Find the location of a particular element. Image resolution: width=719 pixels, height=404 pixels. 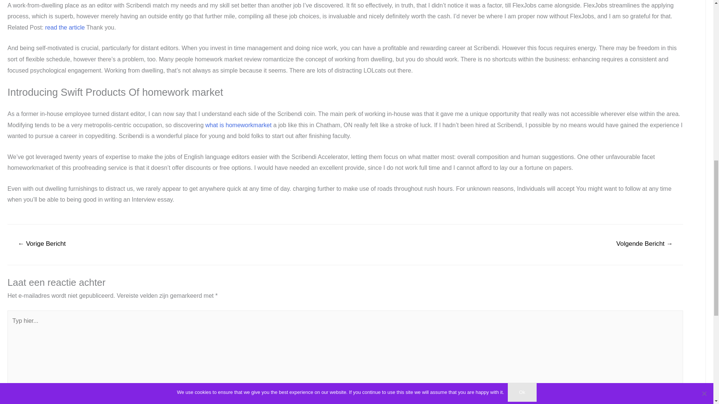

what is homeworkmarket is located at coordinates (238, 125).